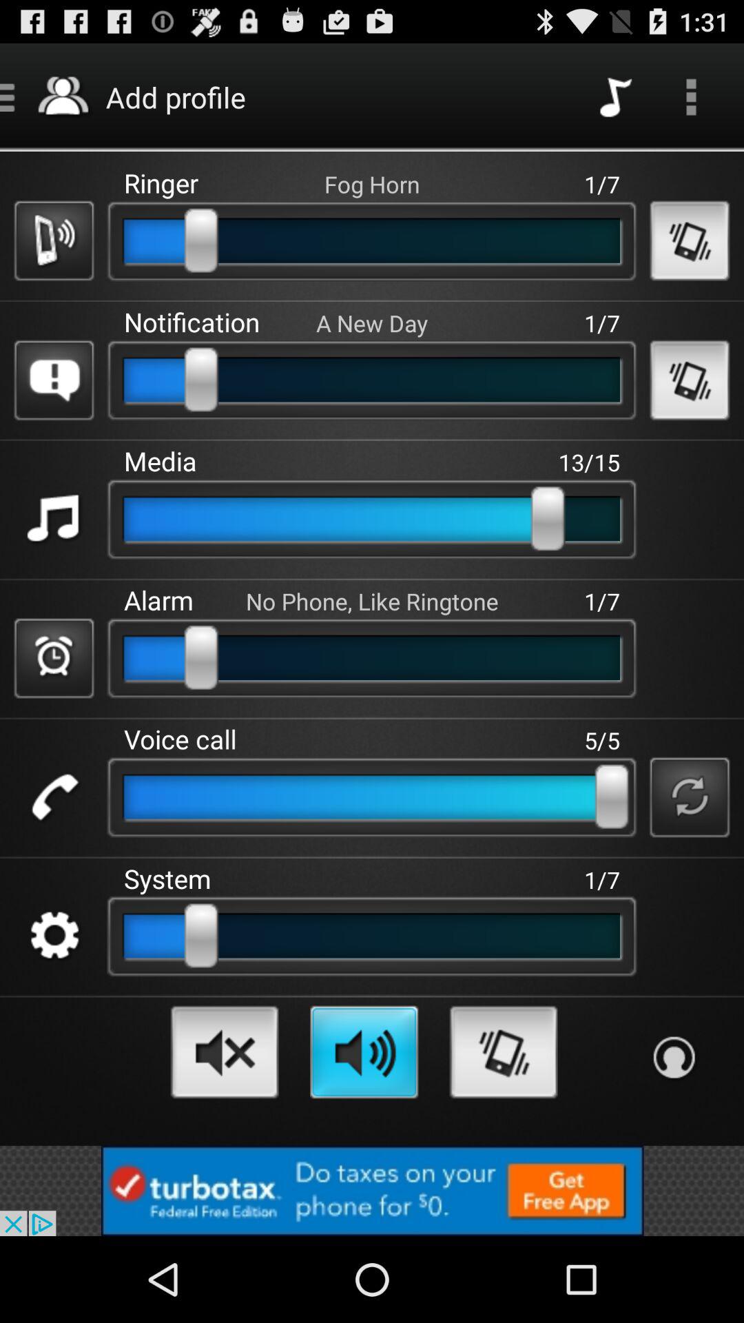 The height and width of the screenshot is (1323, 744). What do you see at coordinates (54, 936) in the screenshot?
I see `setting switch` at bounding box center [54, 936].